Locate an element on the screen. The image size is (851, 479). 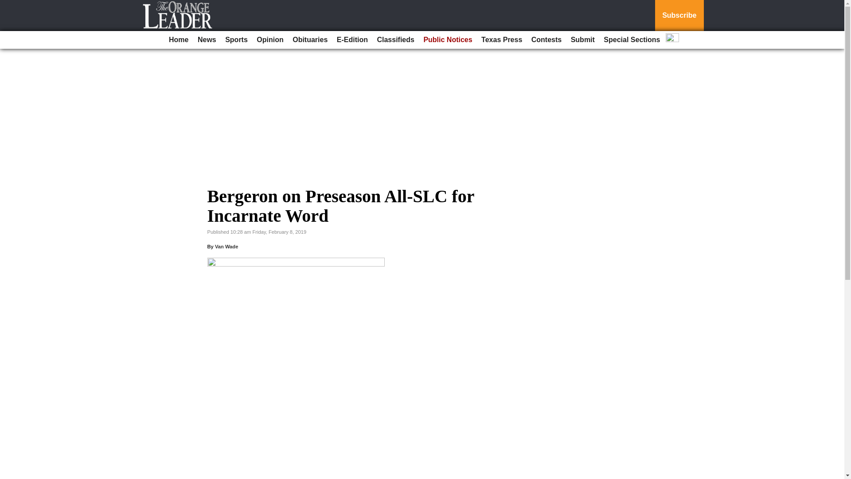
Special Sections is located at coordinates (632, 40).